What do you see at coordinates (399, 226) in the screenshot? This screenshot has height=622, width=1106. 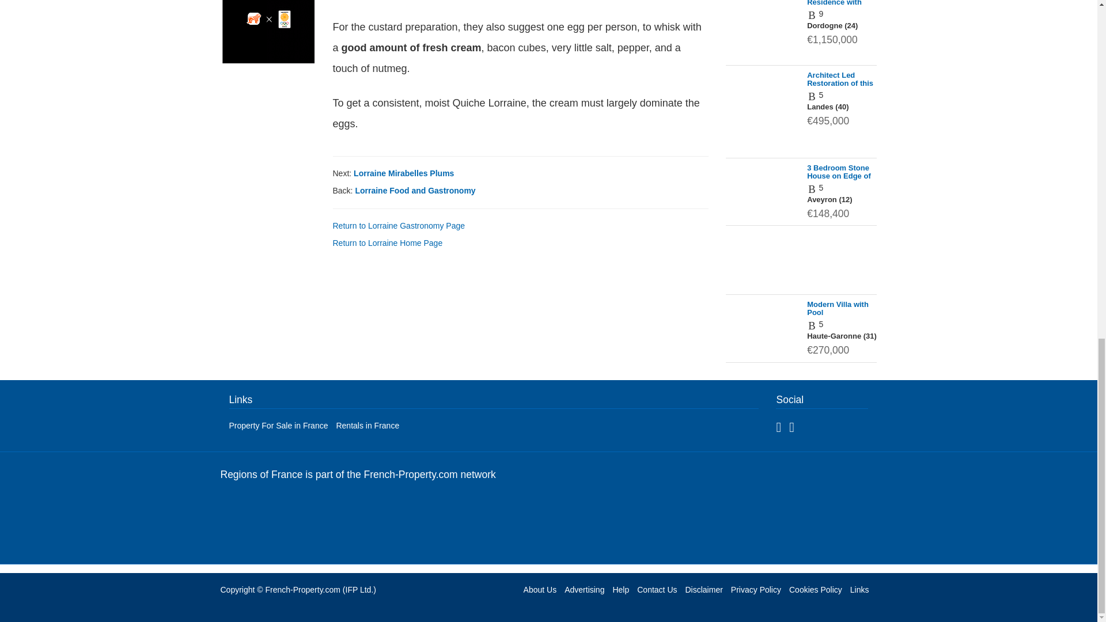 I see `Return to Lorraine Gastronomy Page` at bounding box center [399, 226].